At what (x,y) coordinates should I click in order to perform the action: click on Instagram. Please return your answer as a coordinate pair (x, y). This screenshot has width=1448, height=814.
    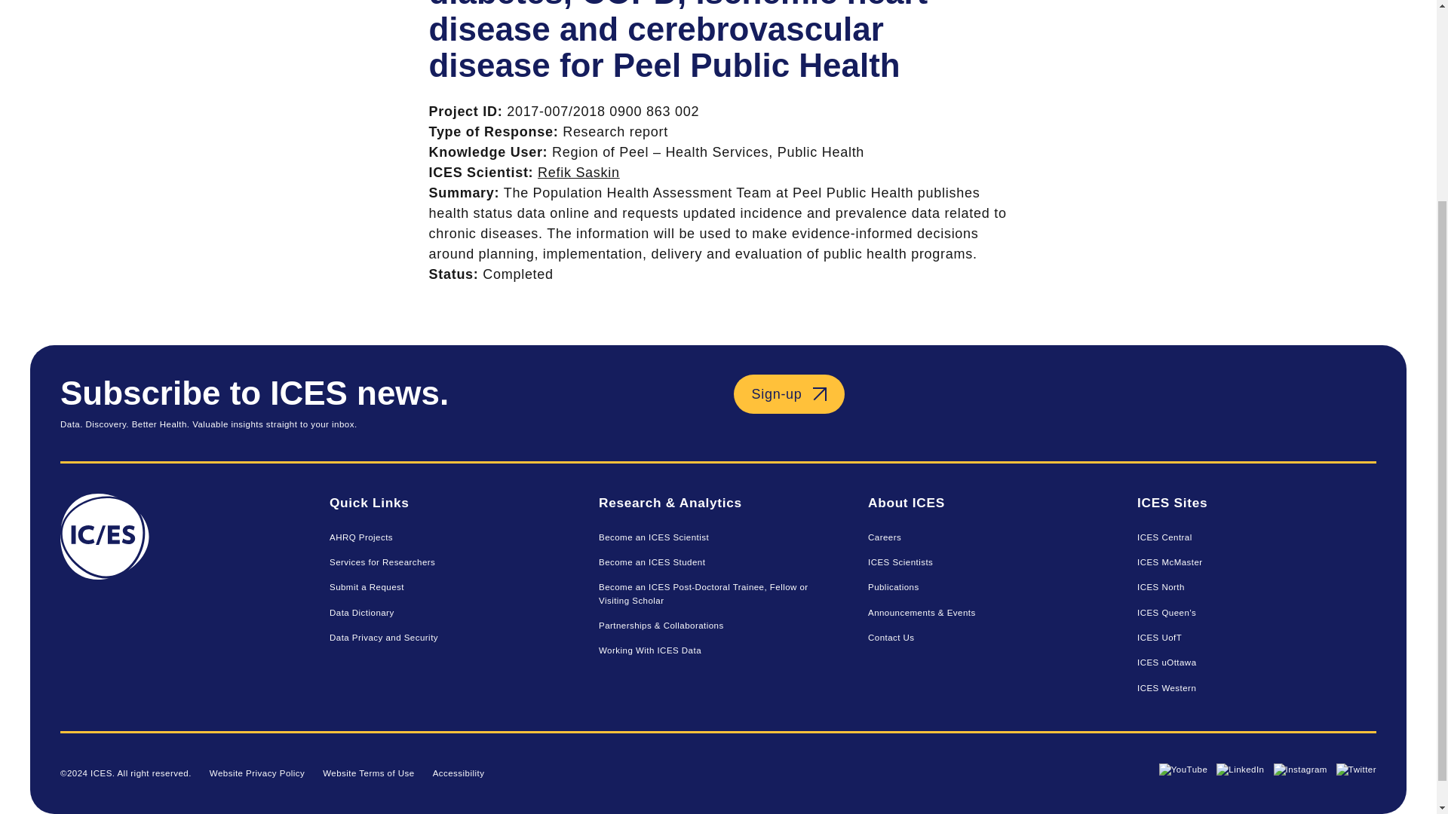
    Looking at the image, I should click on (1299, 770).